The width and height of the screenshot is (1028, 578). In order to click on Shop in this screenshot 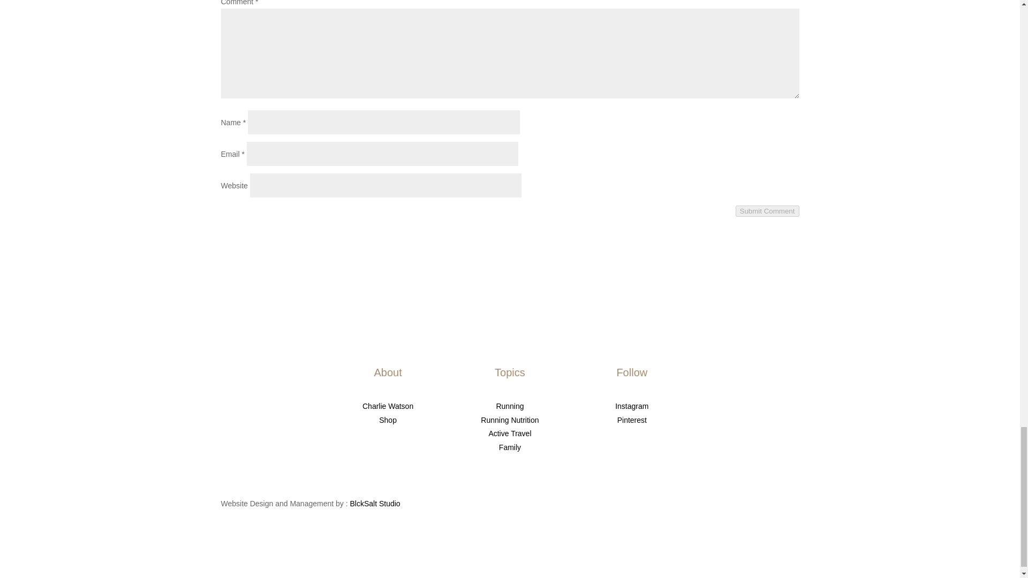, I will do `click(388, 420)`.